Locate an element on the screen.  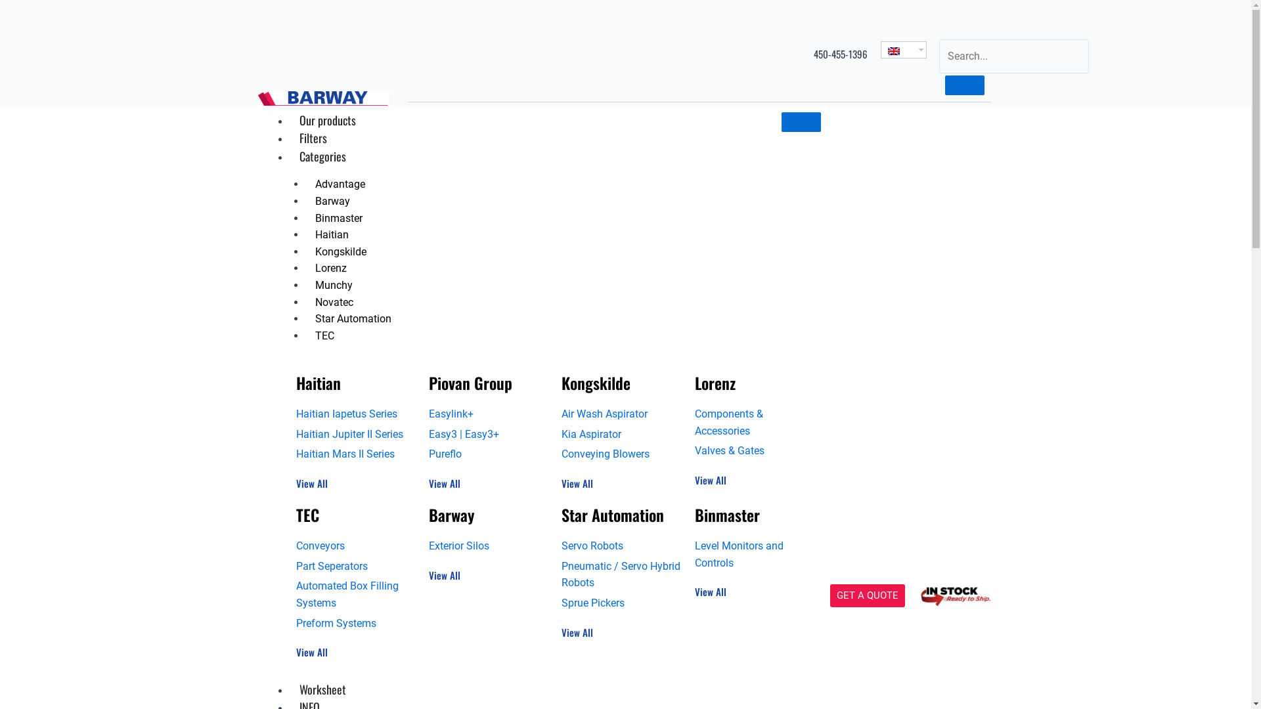
Binmaster is located at coordinates (338, 218).